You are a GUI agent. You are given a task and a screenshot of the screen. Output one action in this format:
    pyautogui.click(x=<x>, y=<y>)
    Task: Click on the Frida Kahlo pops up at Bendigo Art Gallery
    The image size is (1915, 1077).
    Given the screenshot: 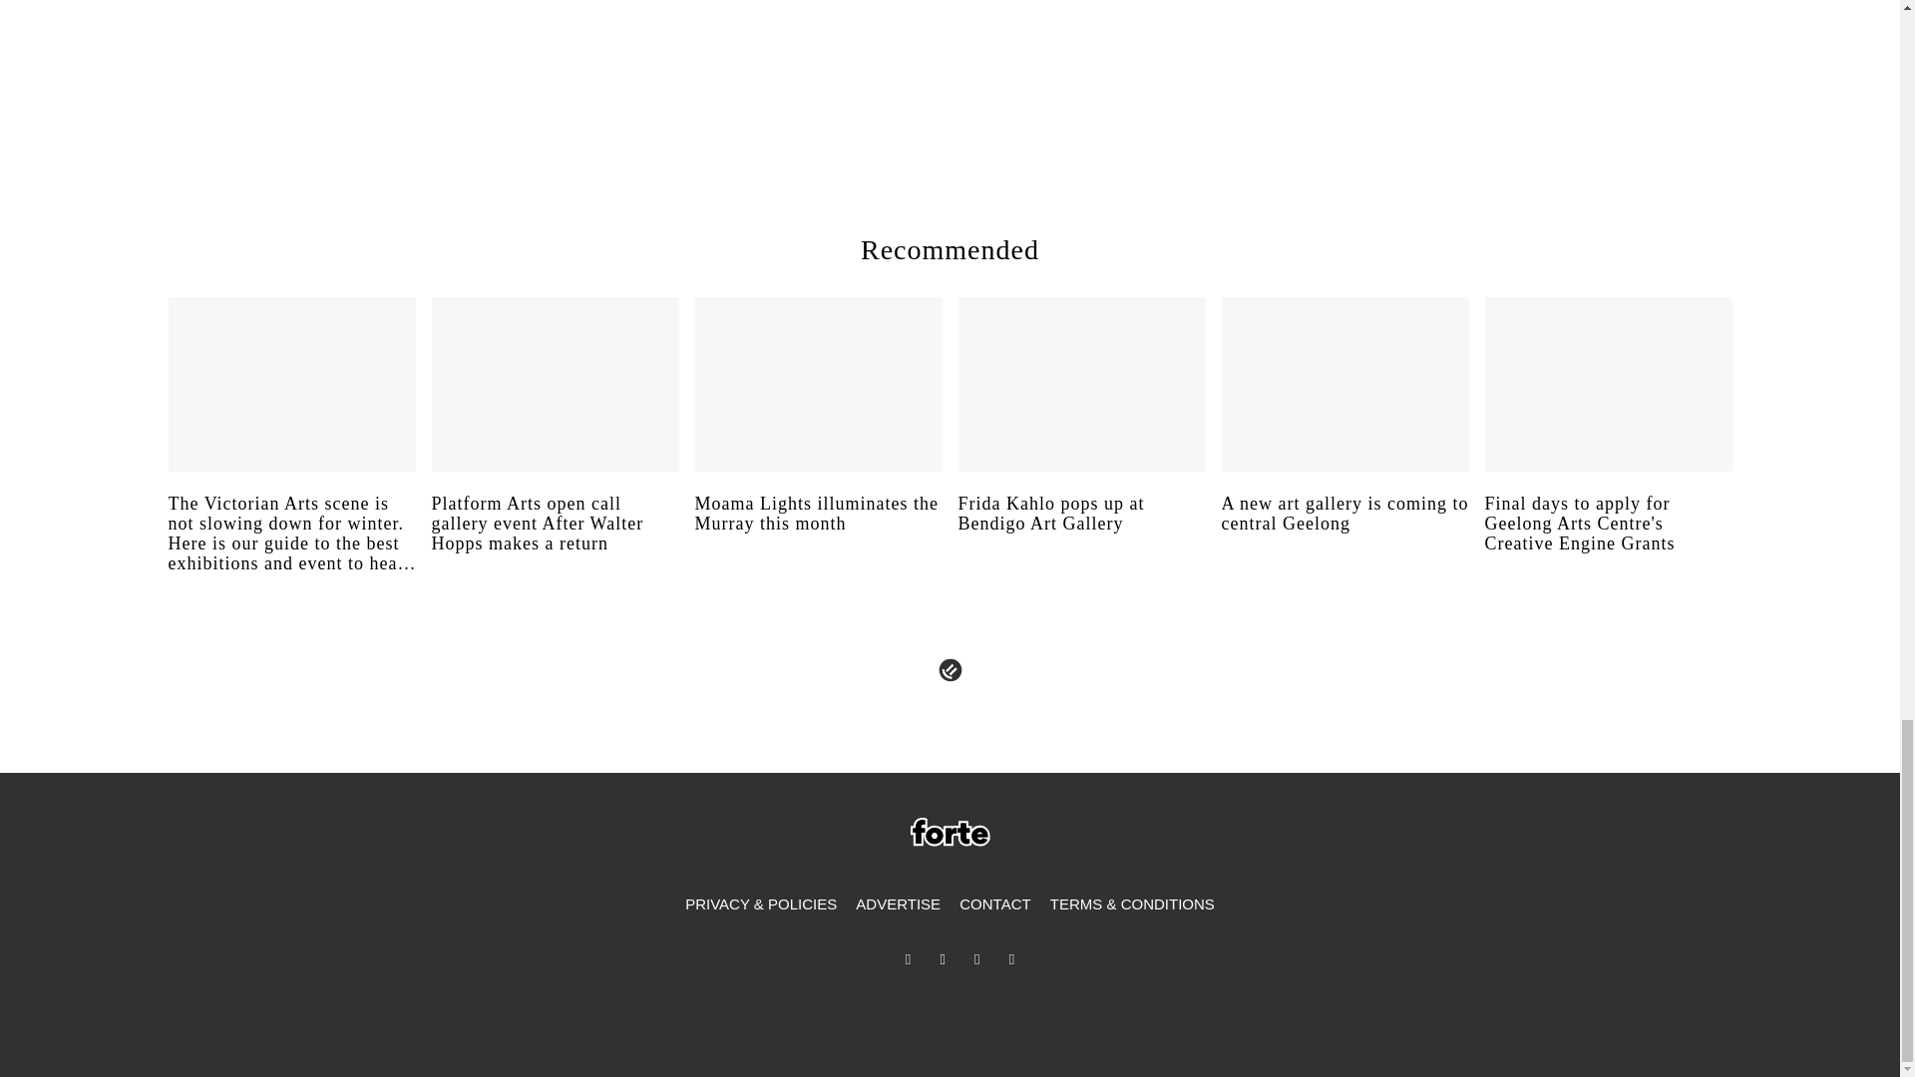 What is the action you would take?
    pyautogui.click(x=1081, y=533)
    